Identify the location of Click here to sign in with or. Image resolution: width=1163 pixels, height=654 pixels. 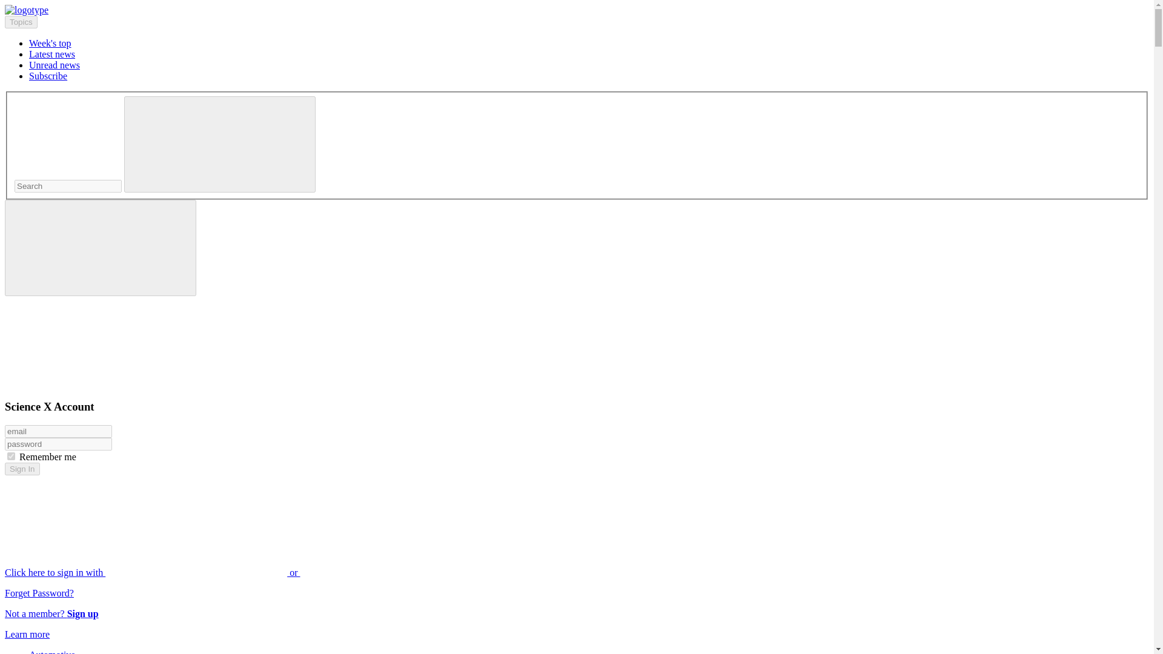
(244, 572).